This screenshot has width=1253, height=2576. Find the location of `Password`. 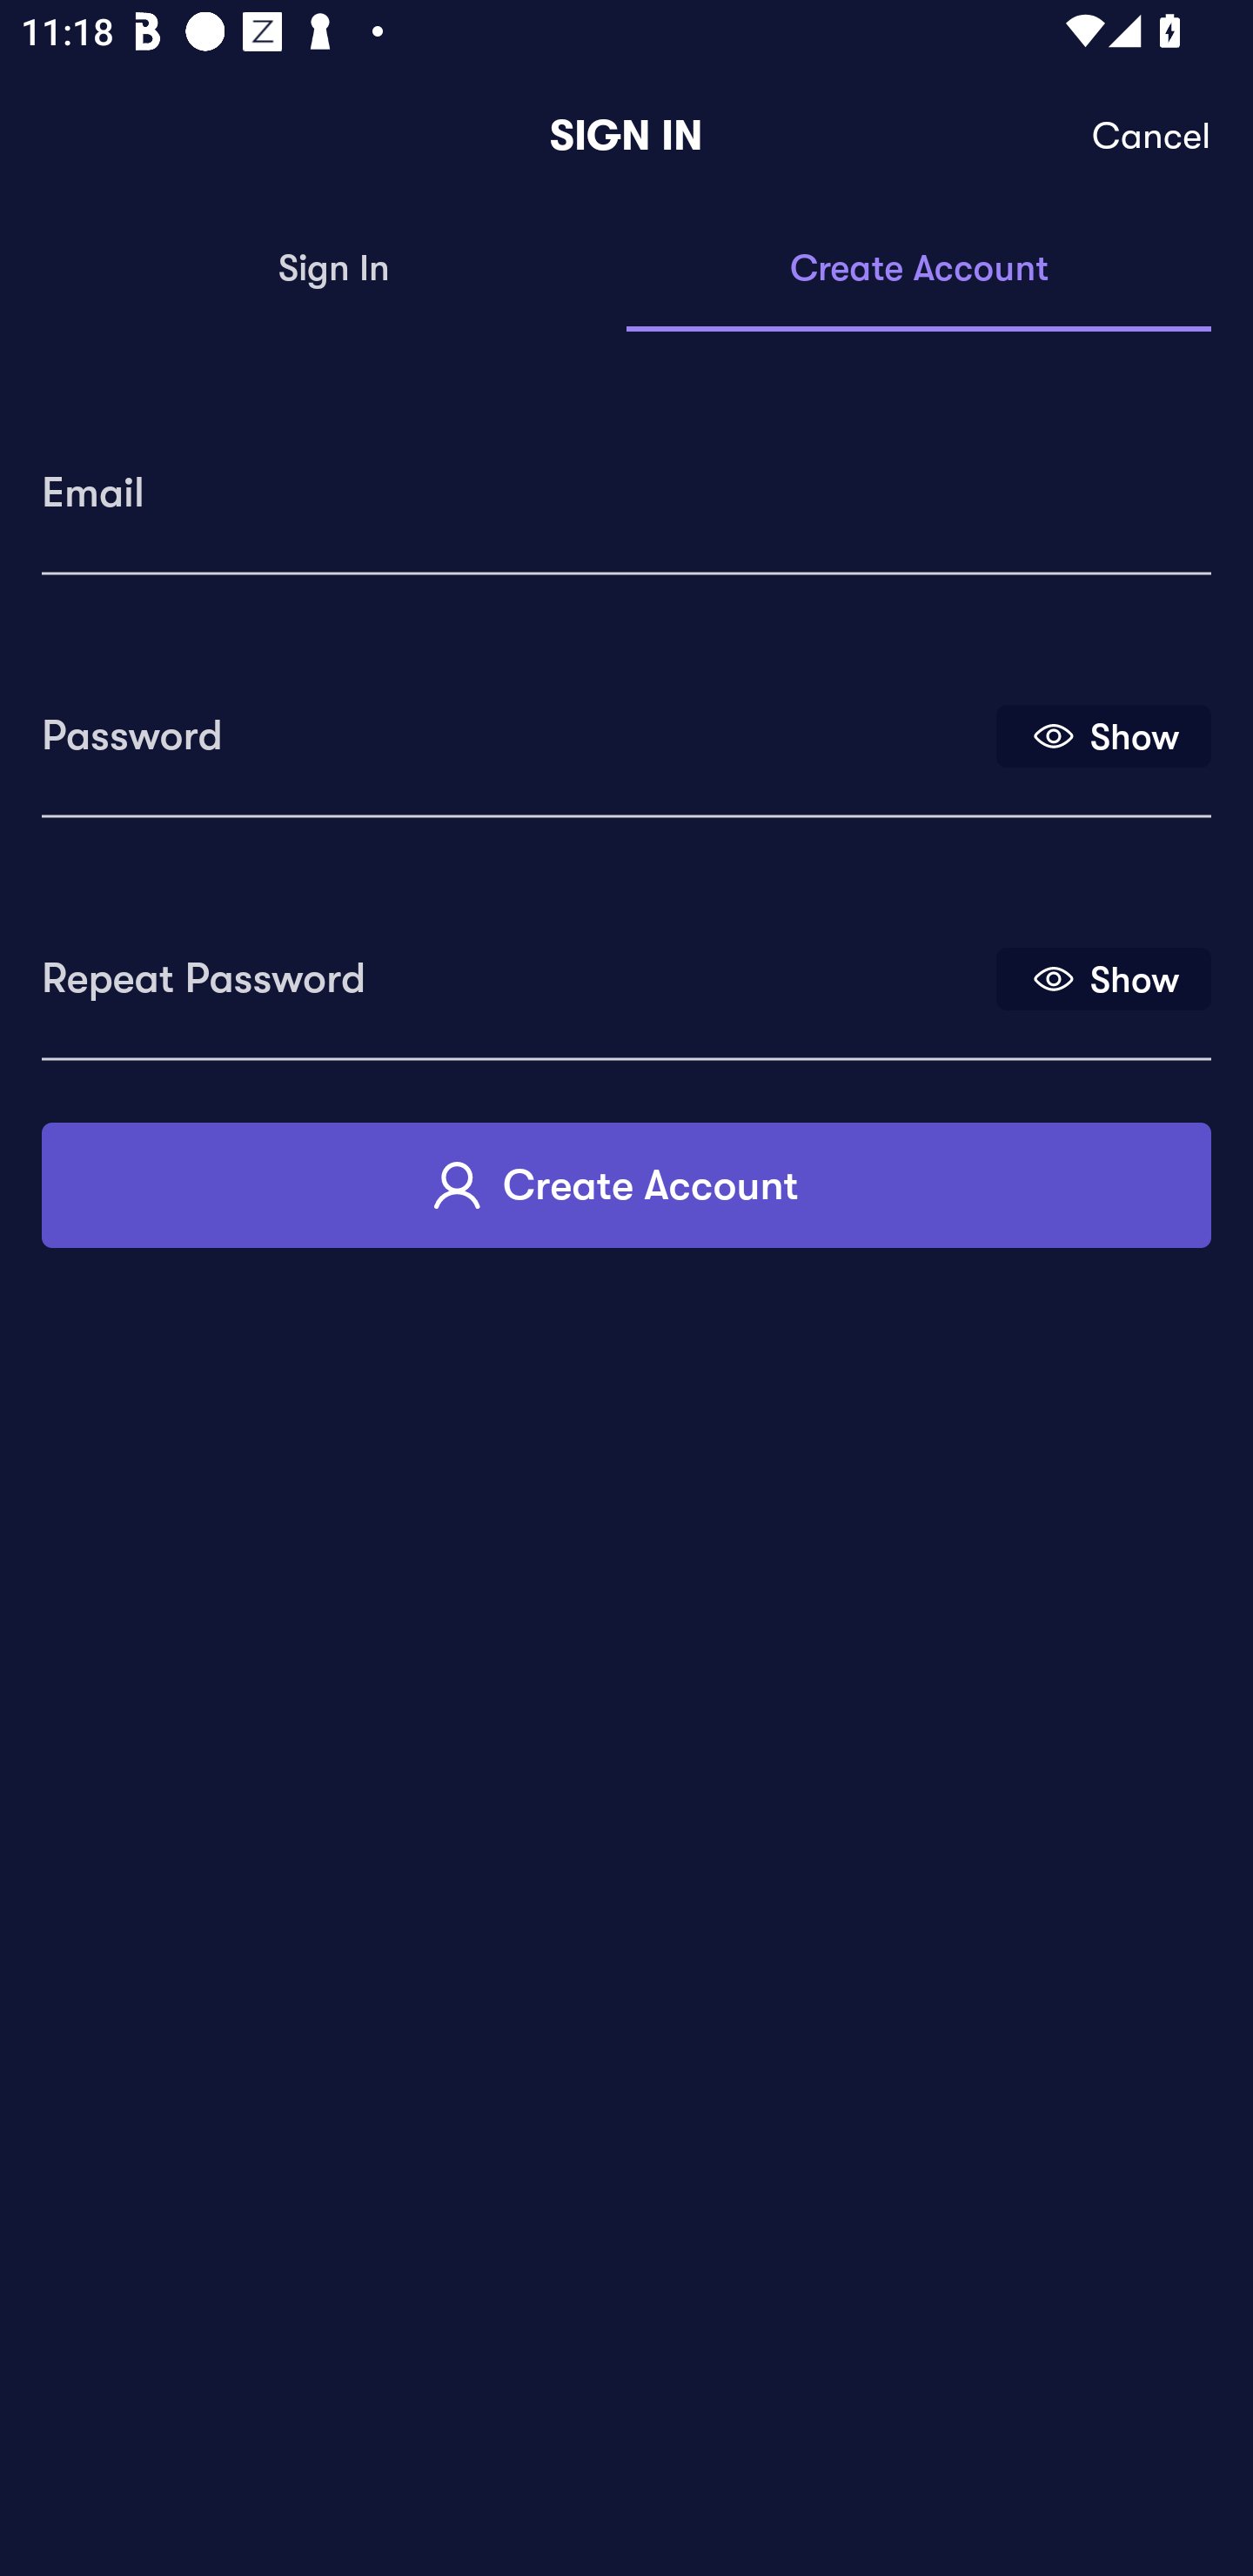

Password is located at coordinates (516, 725).